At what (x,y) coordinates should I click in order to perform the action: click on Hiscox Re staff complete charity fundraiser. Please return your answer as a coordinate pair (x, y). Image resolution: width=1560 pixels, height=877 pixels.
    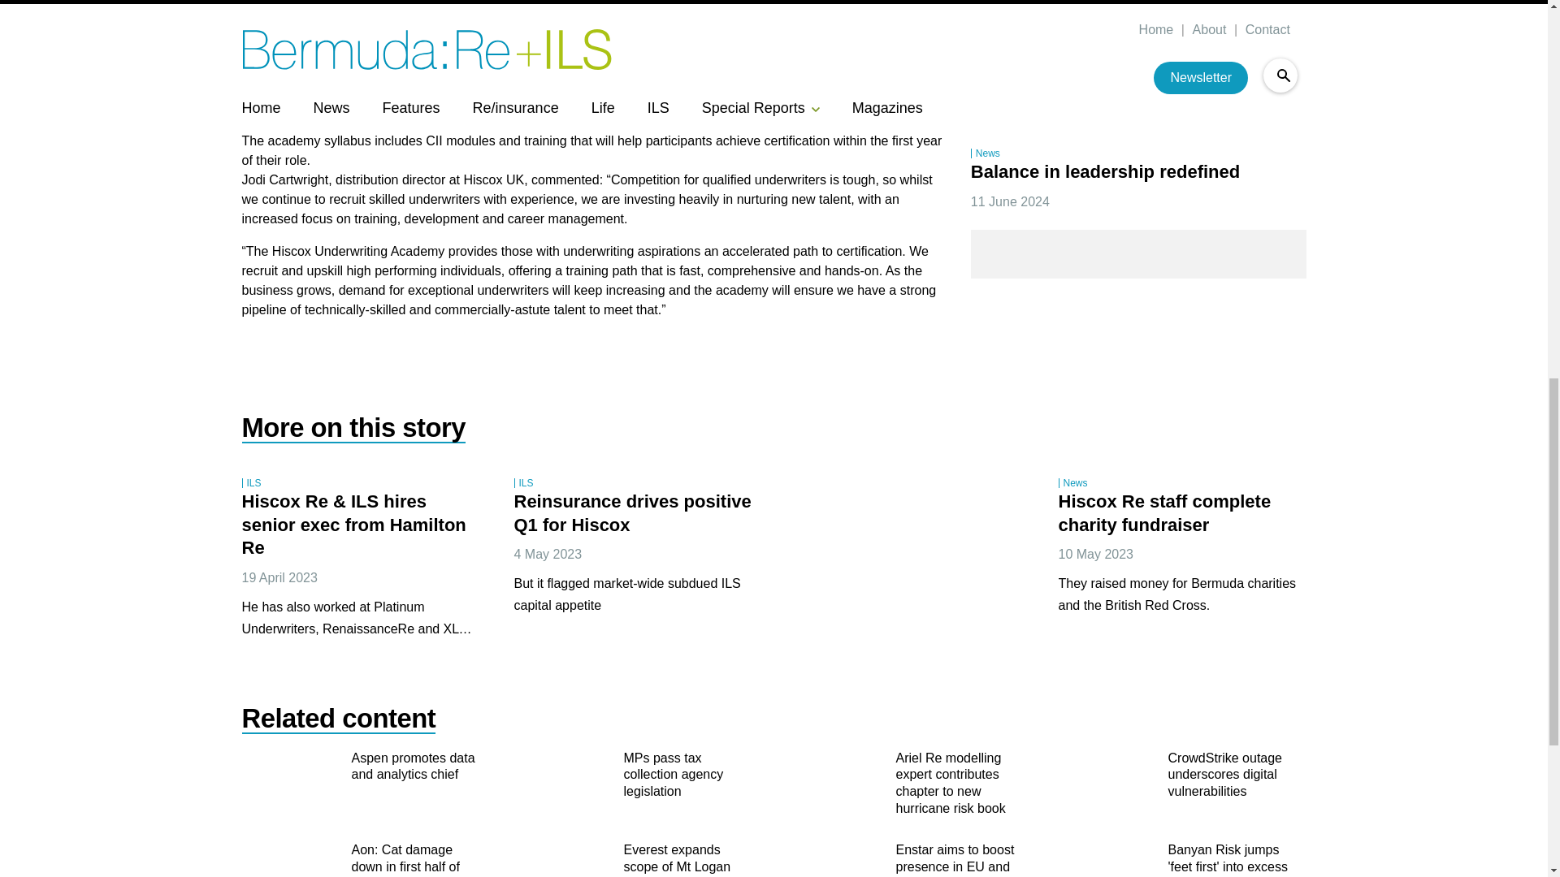
    Looking at the image, I should click on (1167, 514).